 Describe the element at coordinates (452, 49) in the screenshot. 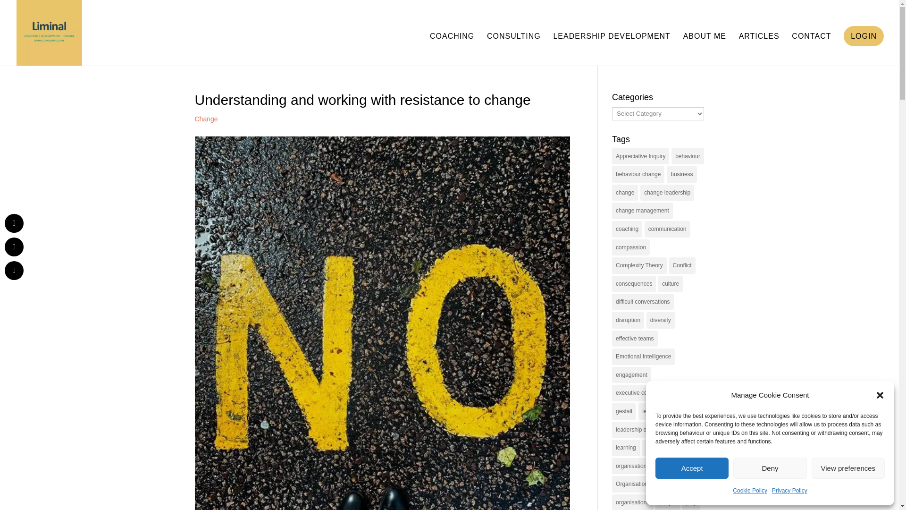

I see `COACHING` at that location.